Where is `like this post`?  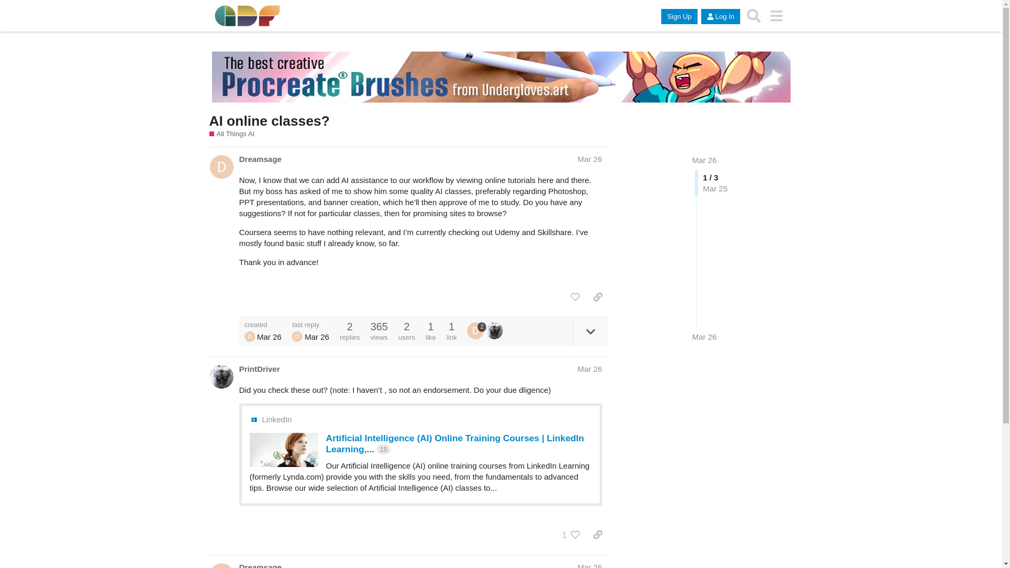
like this post is located at coordinates (575, 297).